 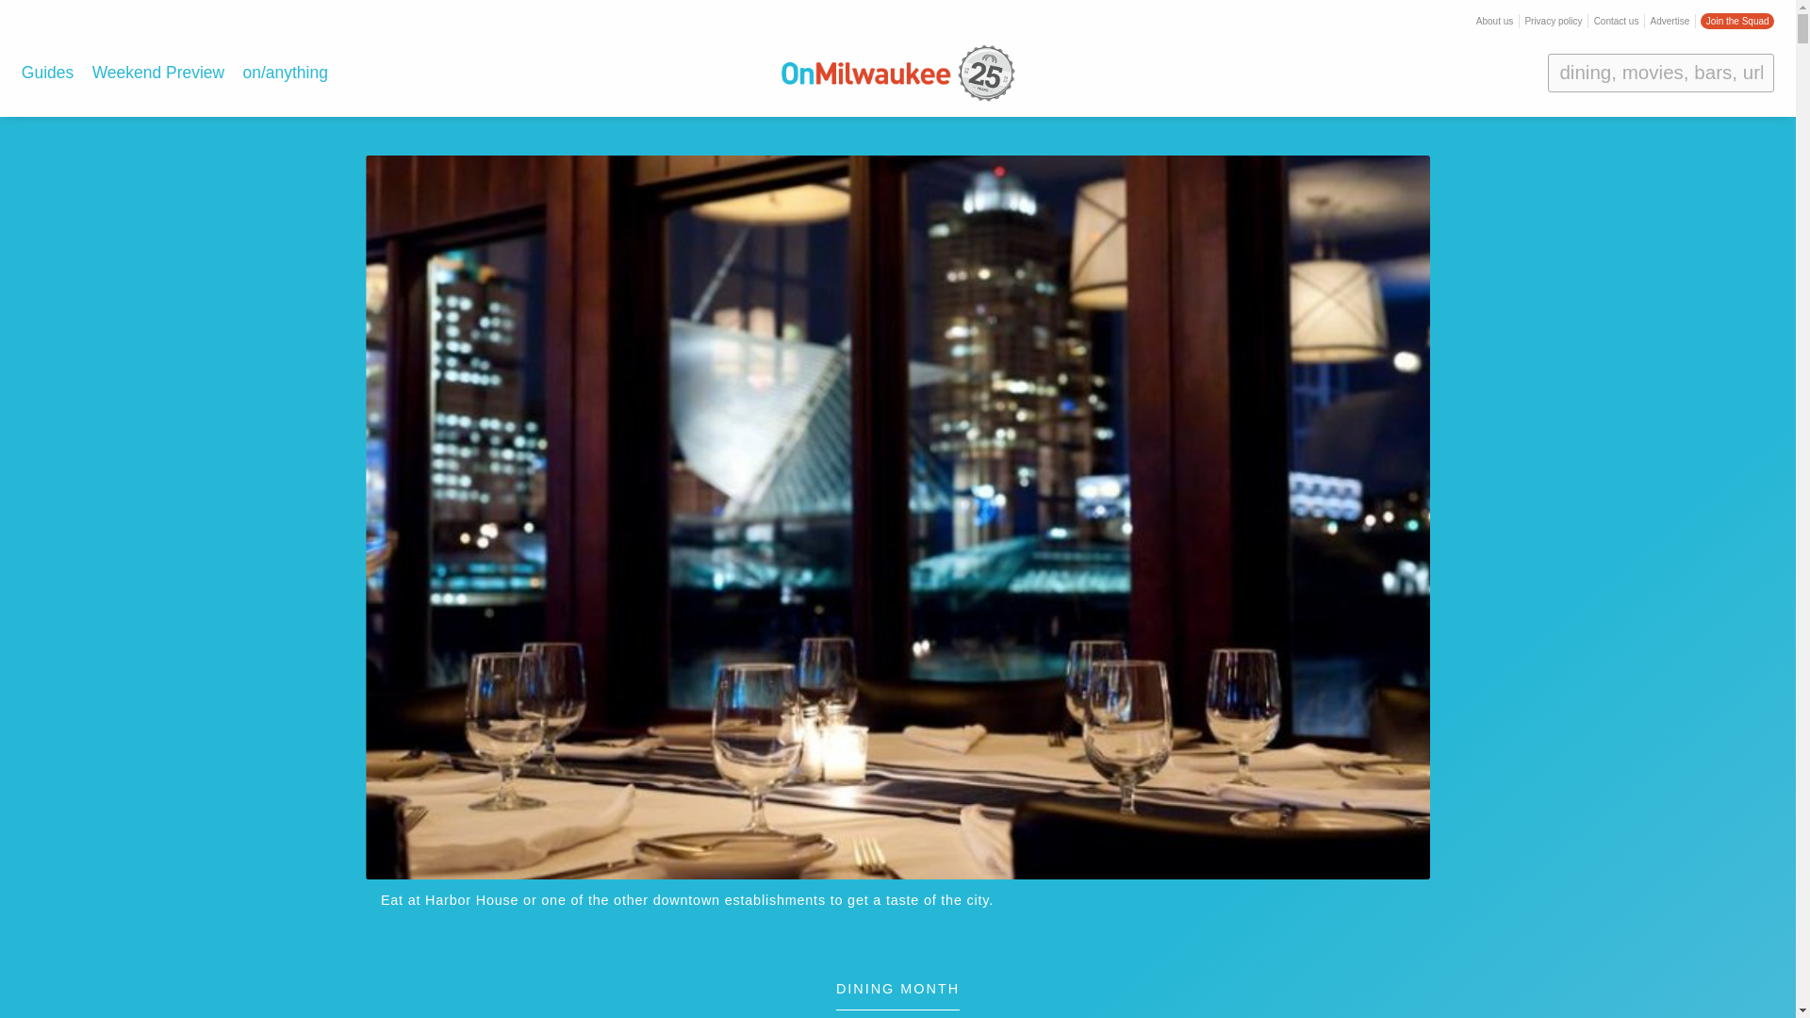 What do you see at coordinates (1670, 21) in the screenshot?
I see `Advertise` at bounding box center [1670, 21].